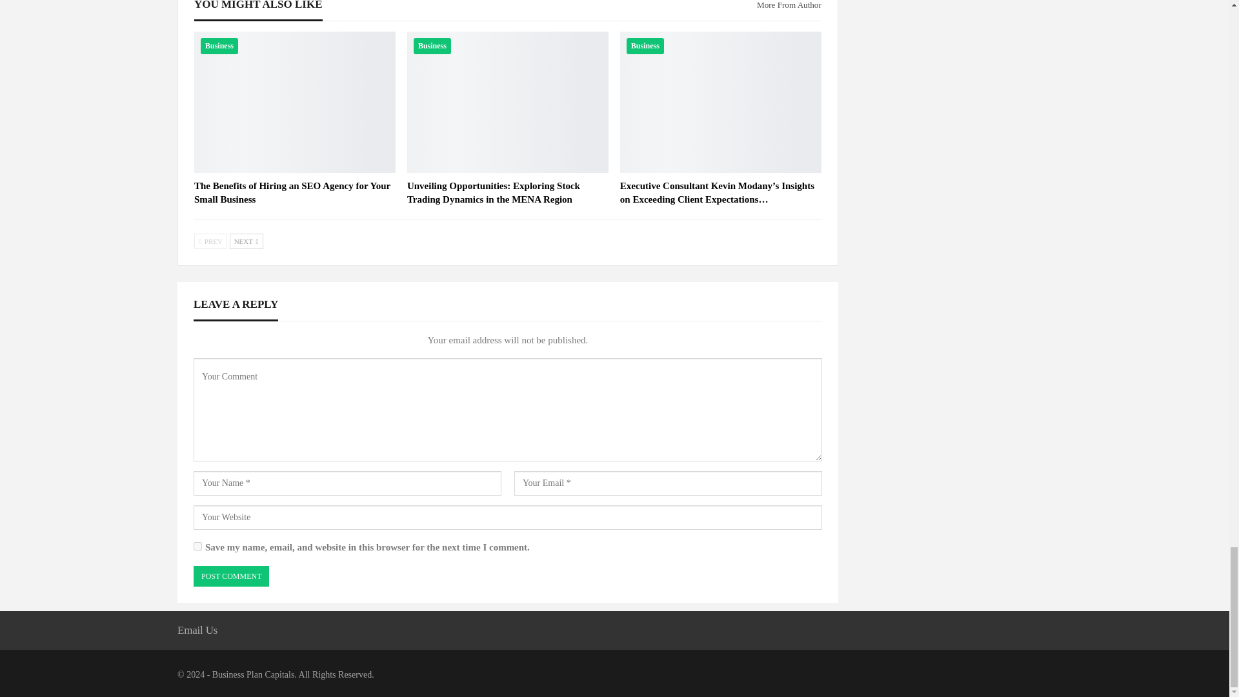 The height and width of the screenshot is (697, 1239). Describe the element at coordinates (197, 546) in the screenshot. I see `yes` at that location.